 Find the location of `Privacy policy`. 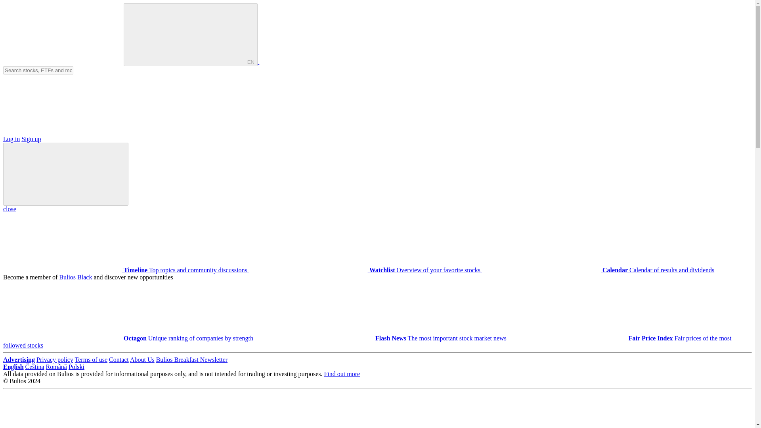

Privacy policy is located at coordinates (55, 359).